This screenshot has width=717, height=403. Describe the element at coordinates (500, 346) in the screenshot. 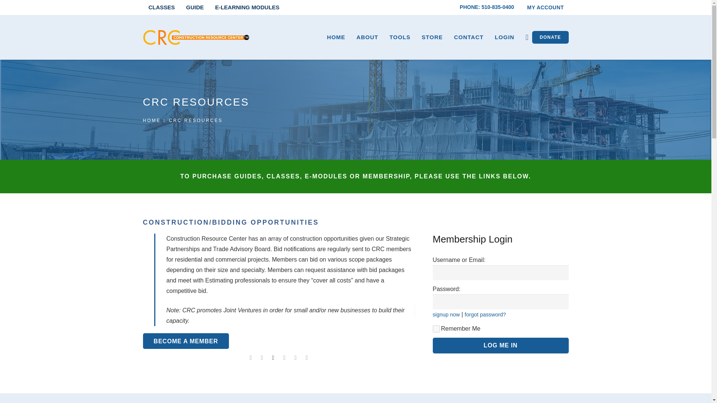

I see `Log Me In` at that location.